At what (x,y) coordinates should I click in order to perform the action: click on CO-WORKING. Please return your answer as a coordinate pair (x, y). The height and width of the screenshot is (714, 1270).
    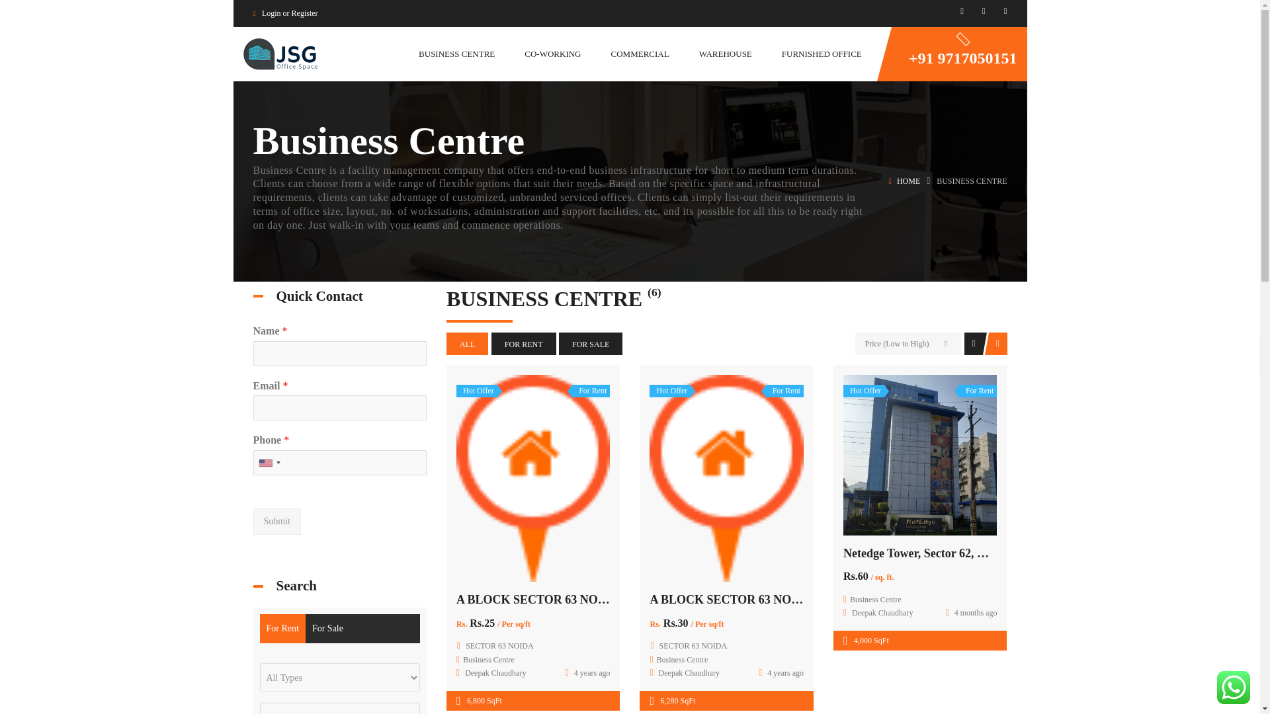
    Looking at the image, I should click on (552, 54).